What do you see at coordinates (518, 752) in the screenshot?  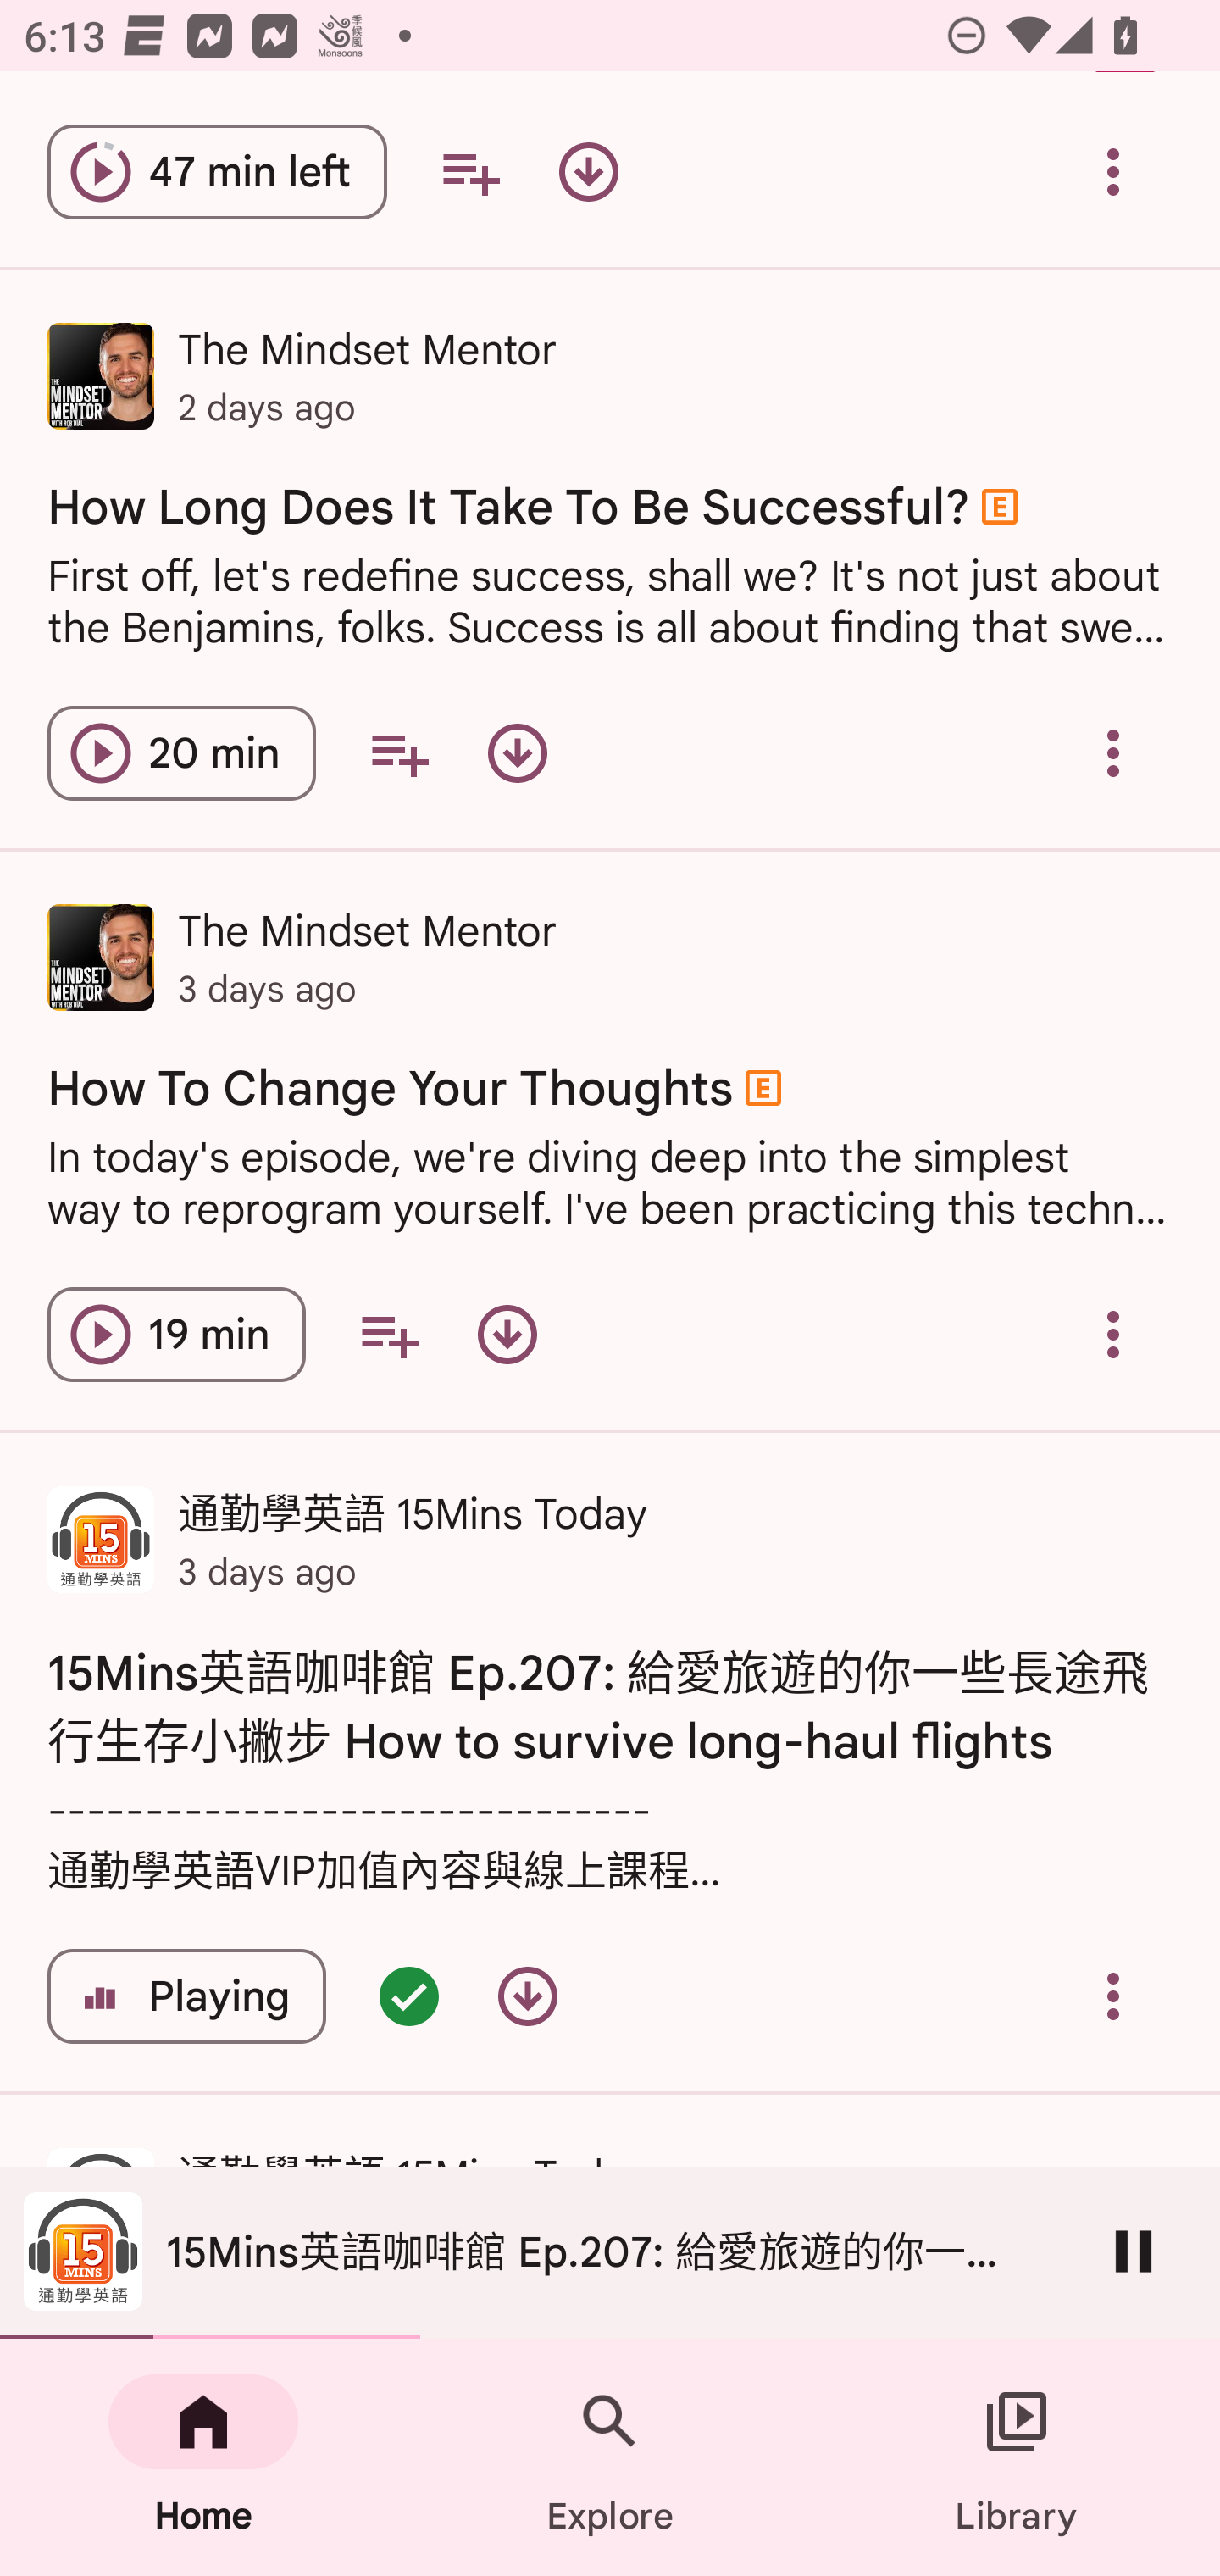 I see `Download episode` at bounding box center [518, 752].